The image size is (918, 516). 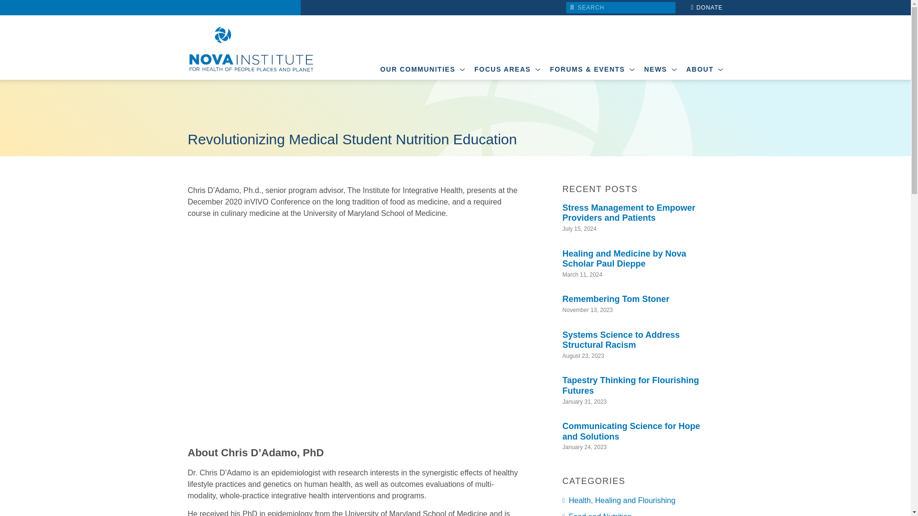 I want to click on OUR COMMUNITIES, so click(x=422, y=67).